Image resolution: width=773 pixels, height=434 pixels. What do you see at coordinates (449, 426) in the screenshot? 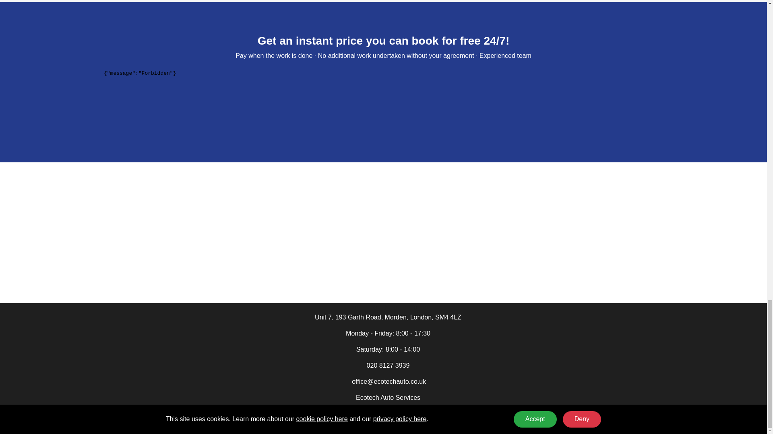
I see `Terms and Conditions` at bounding box center [449, 426].